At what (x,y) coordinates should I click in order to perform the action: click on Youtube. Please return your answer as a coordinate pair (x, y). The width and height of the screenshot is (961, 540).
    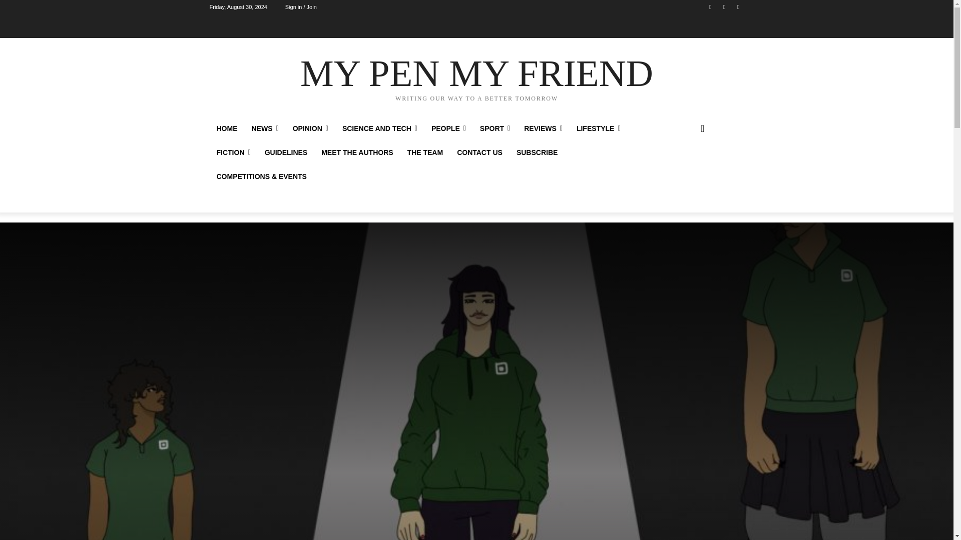
    Looking at the image, I should click on (738, 6).